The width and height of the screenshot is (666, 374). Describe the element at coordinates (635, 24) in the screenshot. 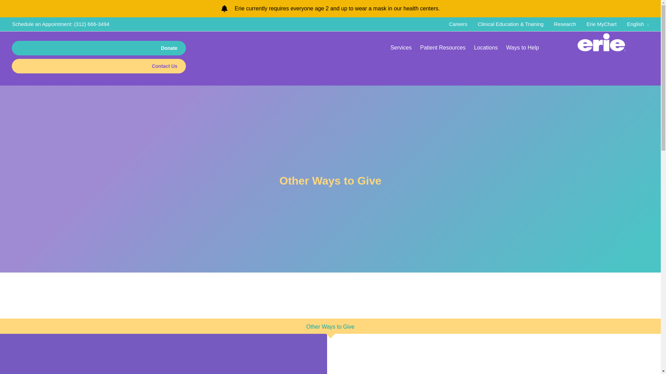

I see `English` at that location.